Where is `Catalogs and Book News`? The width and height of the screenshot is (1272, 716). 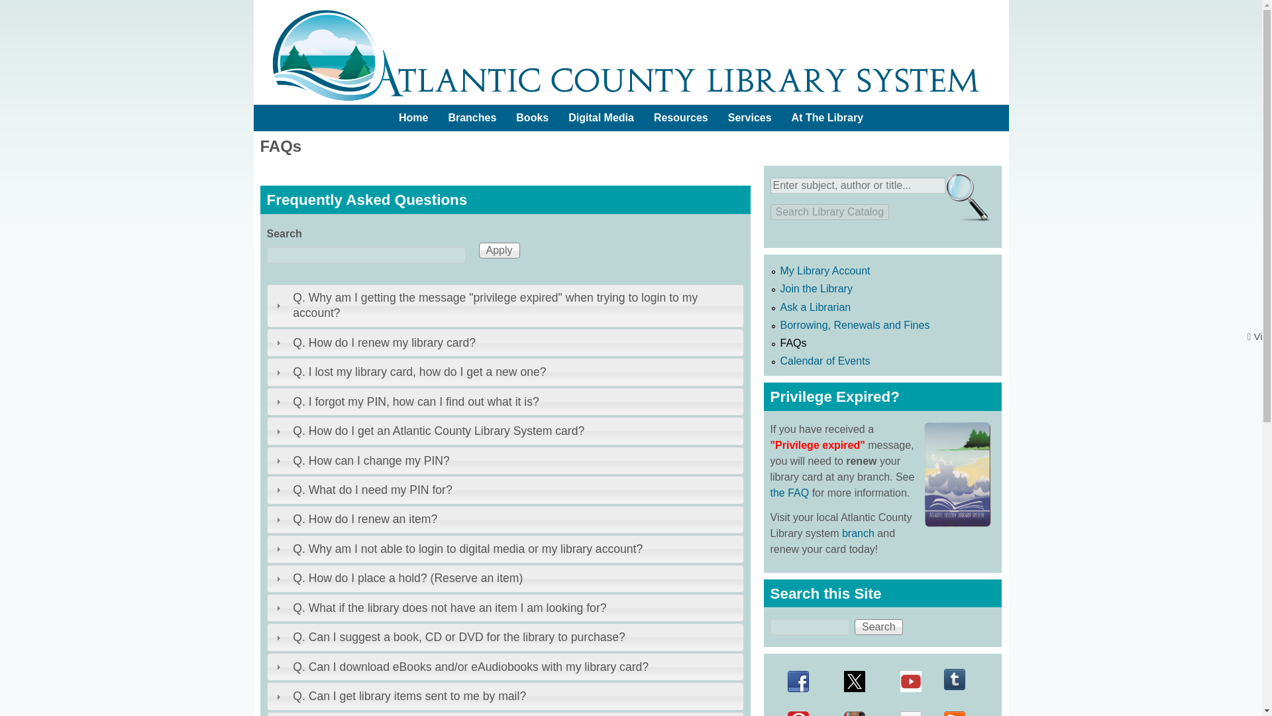 Catalogs and Book News is located at coordinates (532, 117).